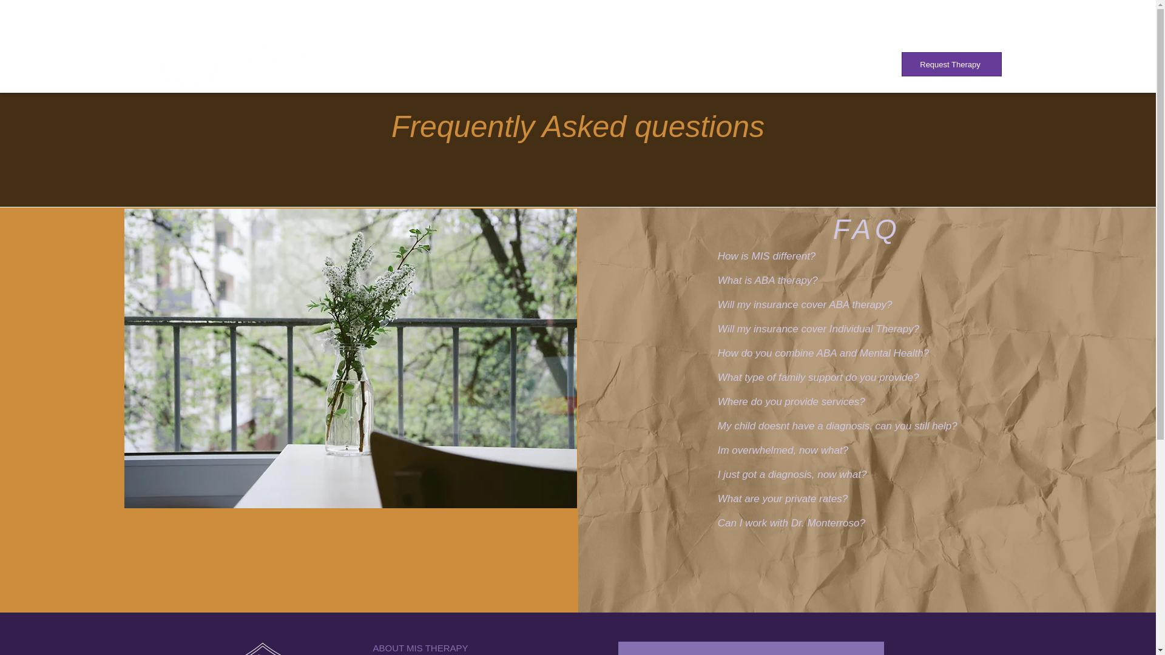 This screenshot has width=1165, height=655. I want to click on Request Therapy, so click(951, 64).